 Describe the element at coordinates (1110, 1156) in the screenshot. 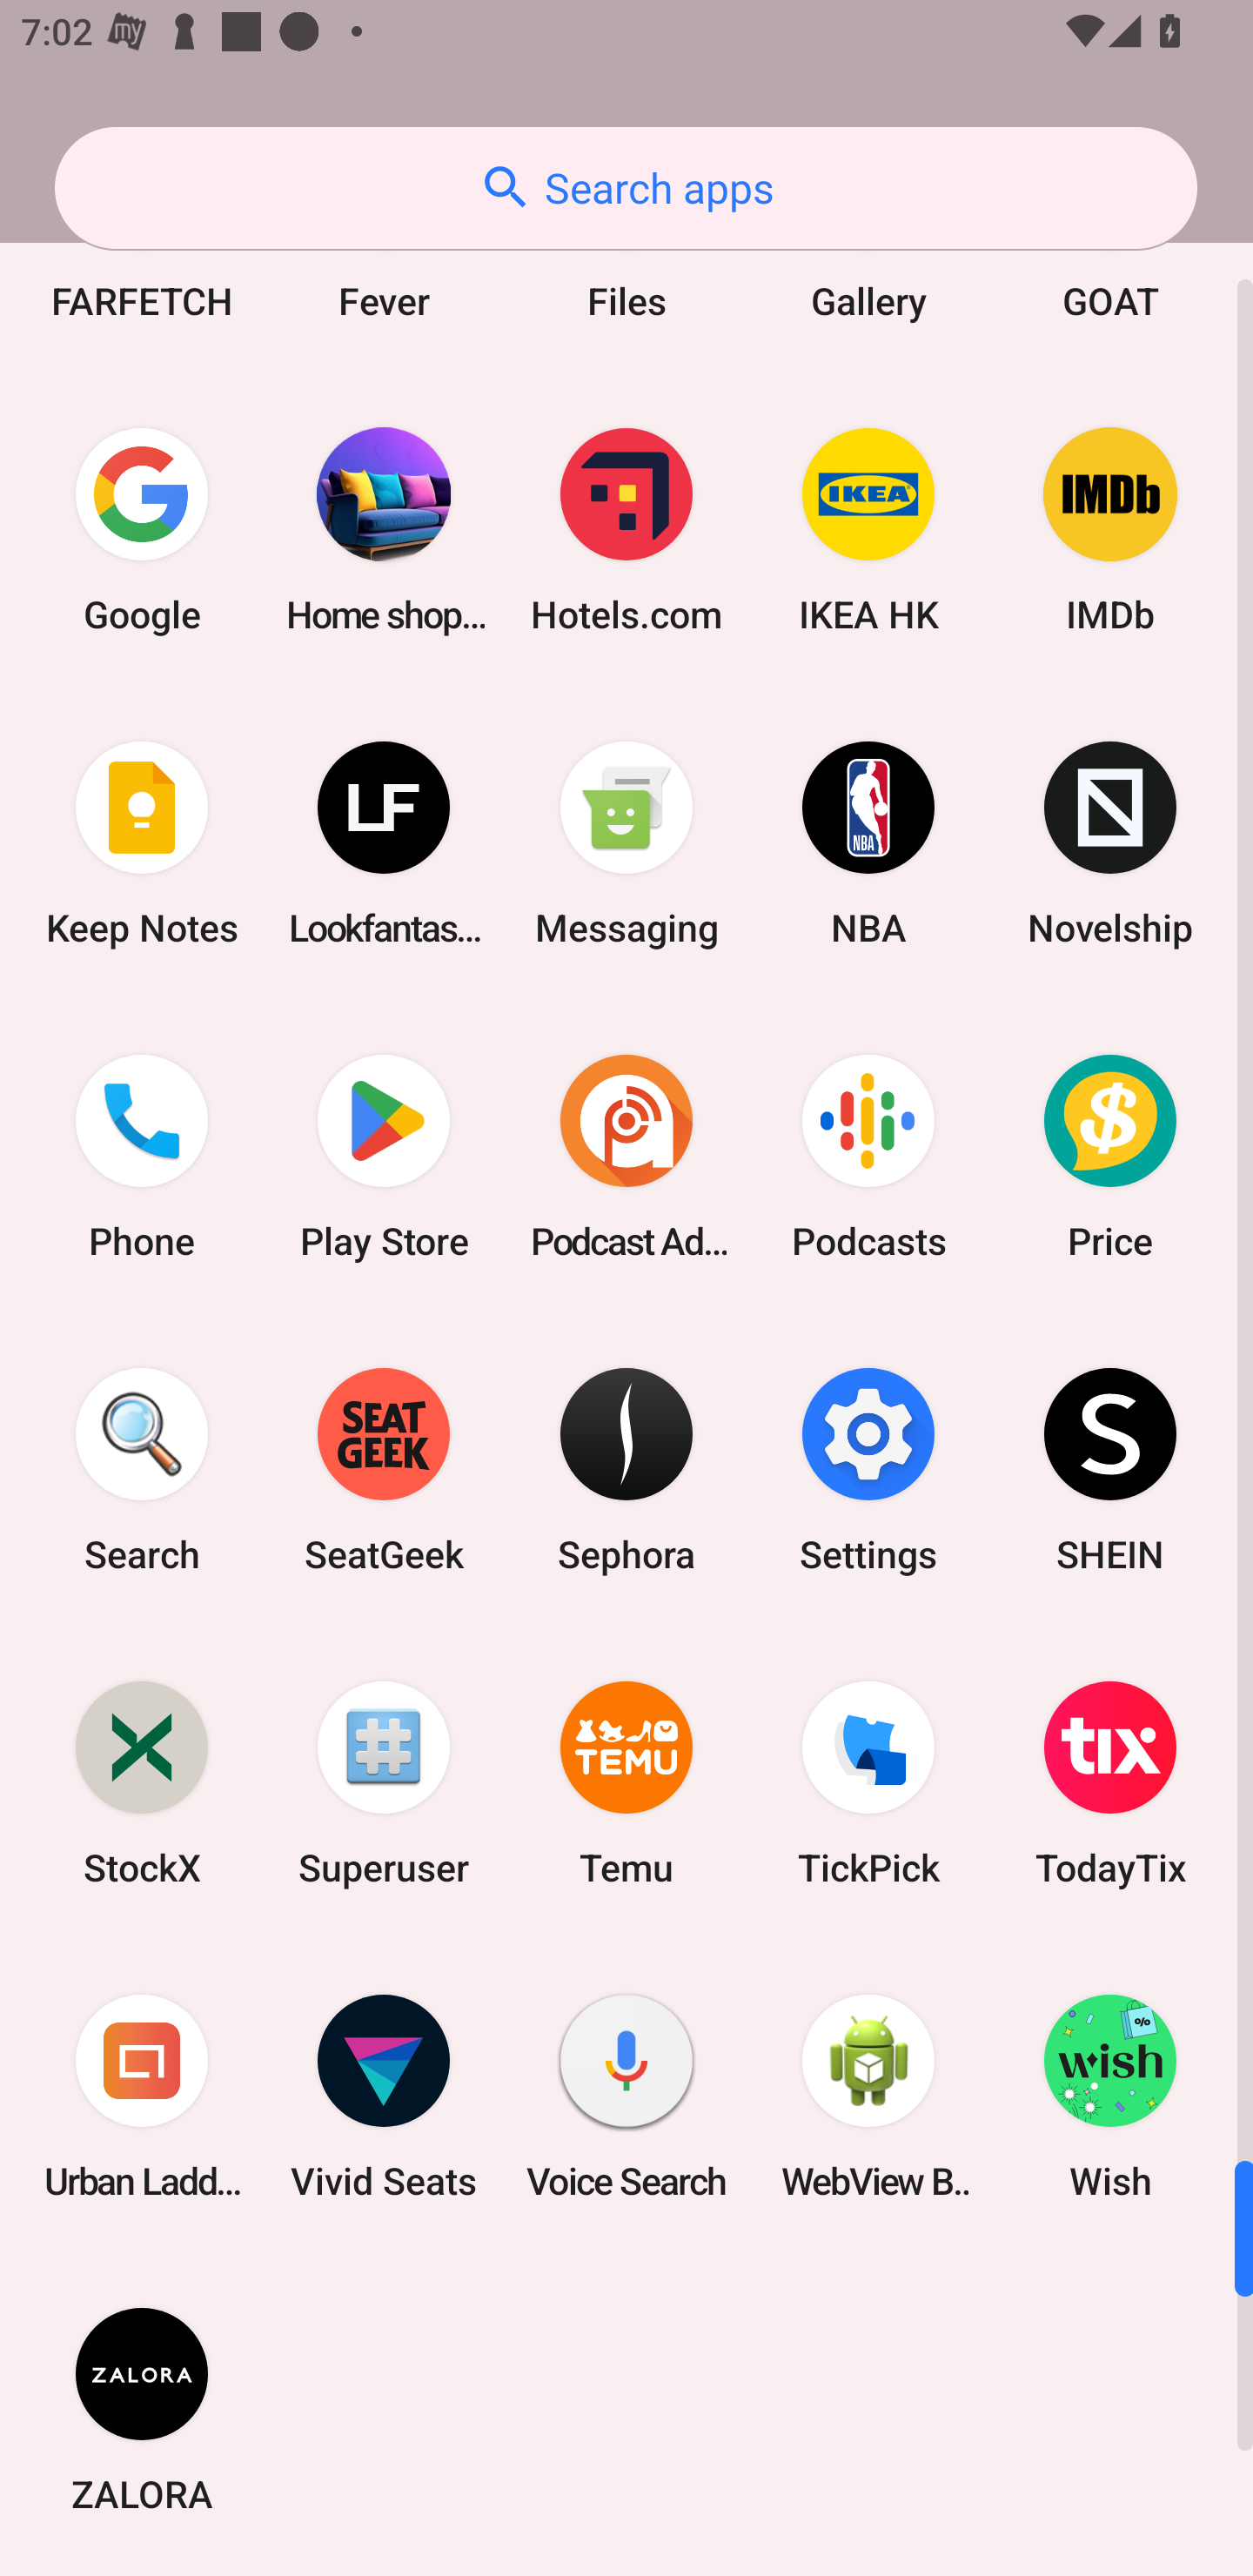

I see `Price` at that location.